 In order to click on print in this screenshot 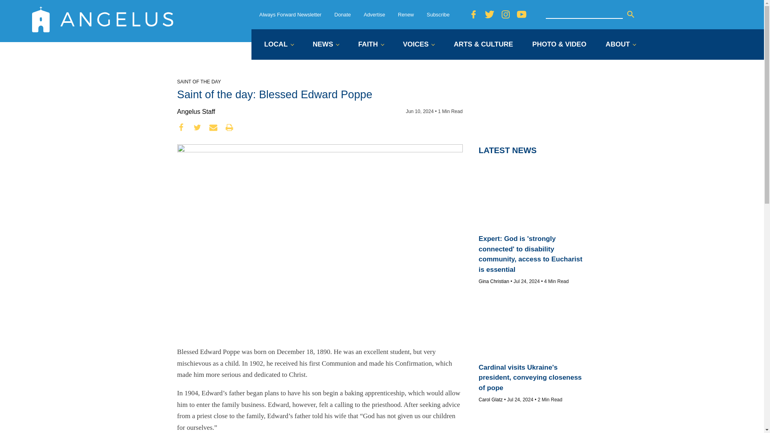, I will do `click(229, 127)`.